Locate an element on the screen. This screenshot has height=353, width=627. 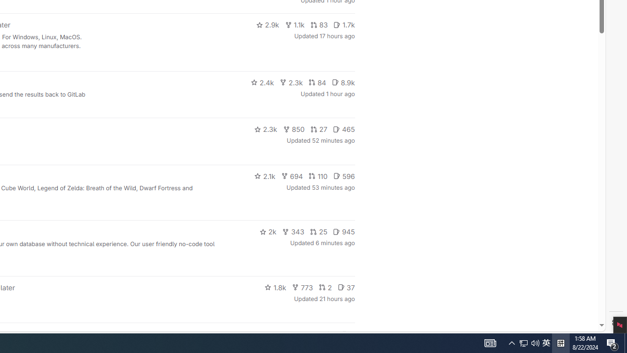
343 is located at coordinates (293, 231).